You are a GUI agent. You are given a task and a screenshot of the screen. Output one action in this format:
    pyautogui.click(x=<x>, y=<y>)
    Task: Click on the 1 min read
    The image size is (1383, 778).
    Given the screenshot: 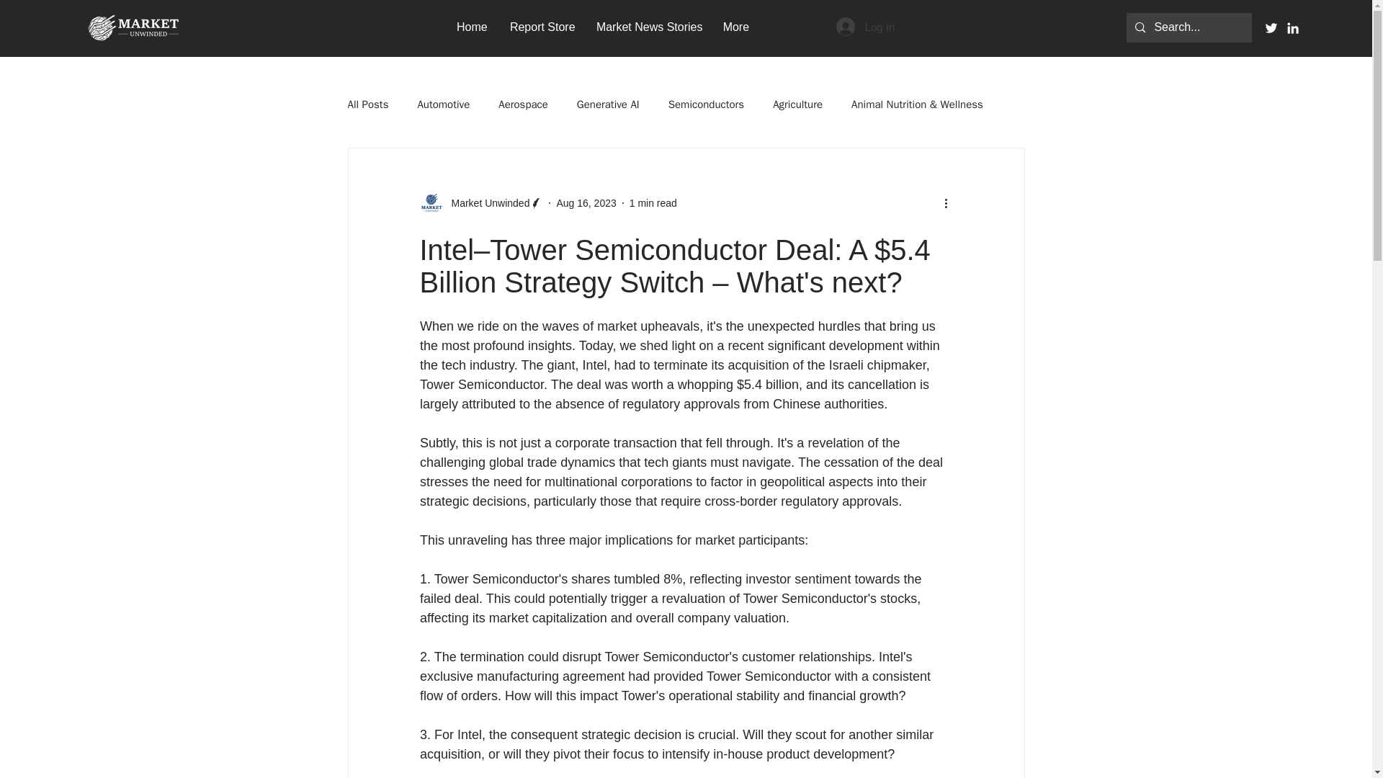 What is the action you would take?
    pyautogui.click(x=653, y=203)
    